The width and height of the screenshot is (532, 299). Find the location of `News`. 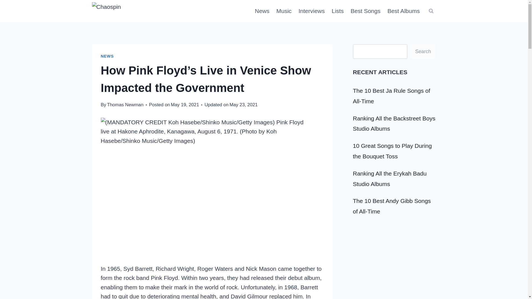

News is located at coordinates (262, 11).